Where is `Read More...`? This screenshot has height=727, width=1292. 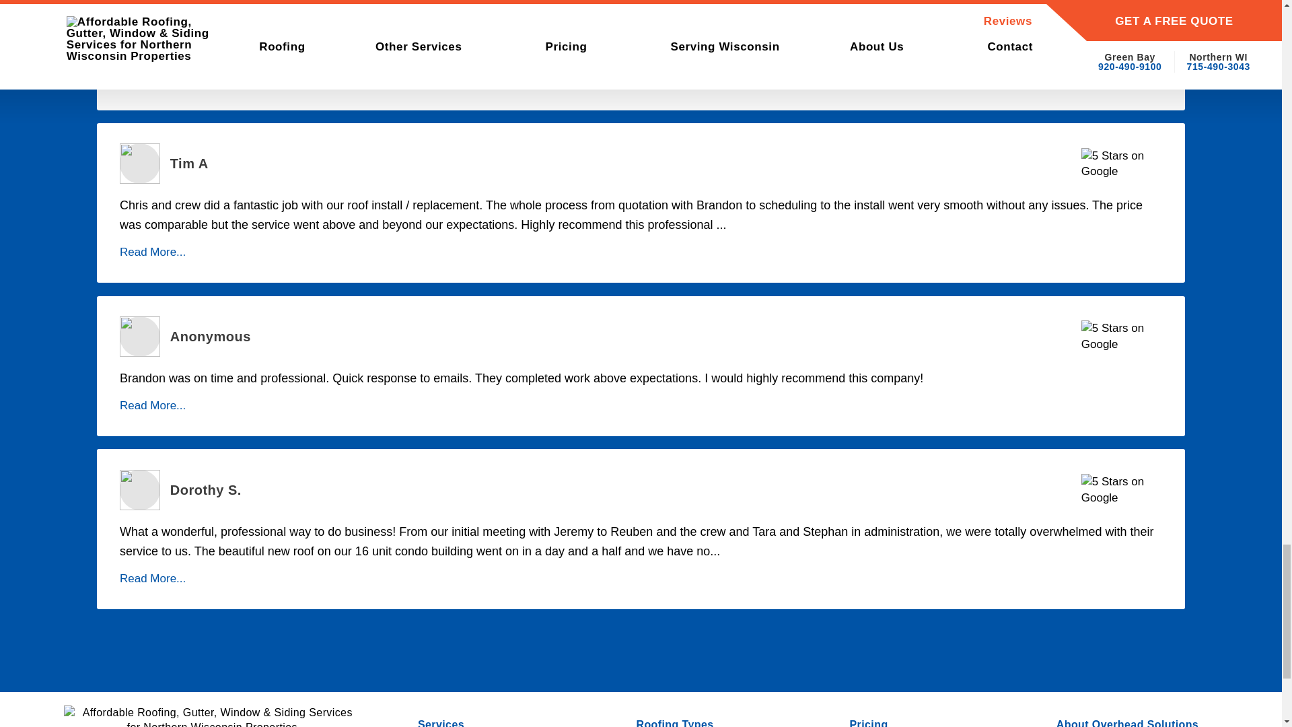 Read More... is located at coordinates (153, 405).